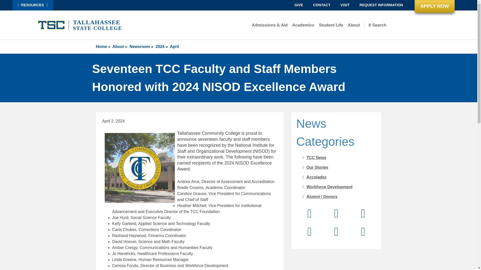 This screenshot has height=270, width=481. I want to click on RESOURCES, so click(33, 5).